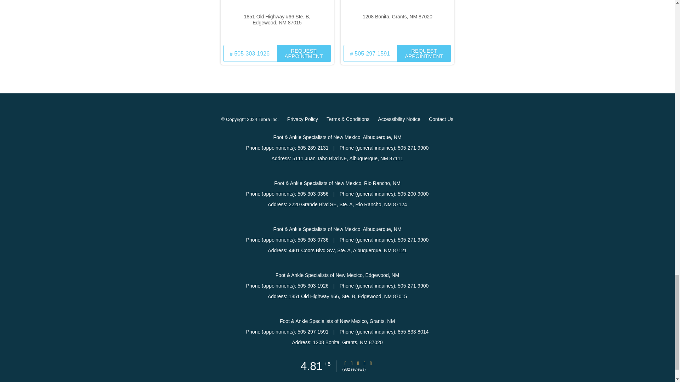 The image size is (680, 382). Describe the element at coordinates (397, 21) in the screenshot. I see `Map of Grants` at that location.